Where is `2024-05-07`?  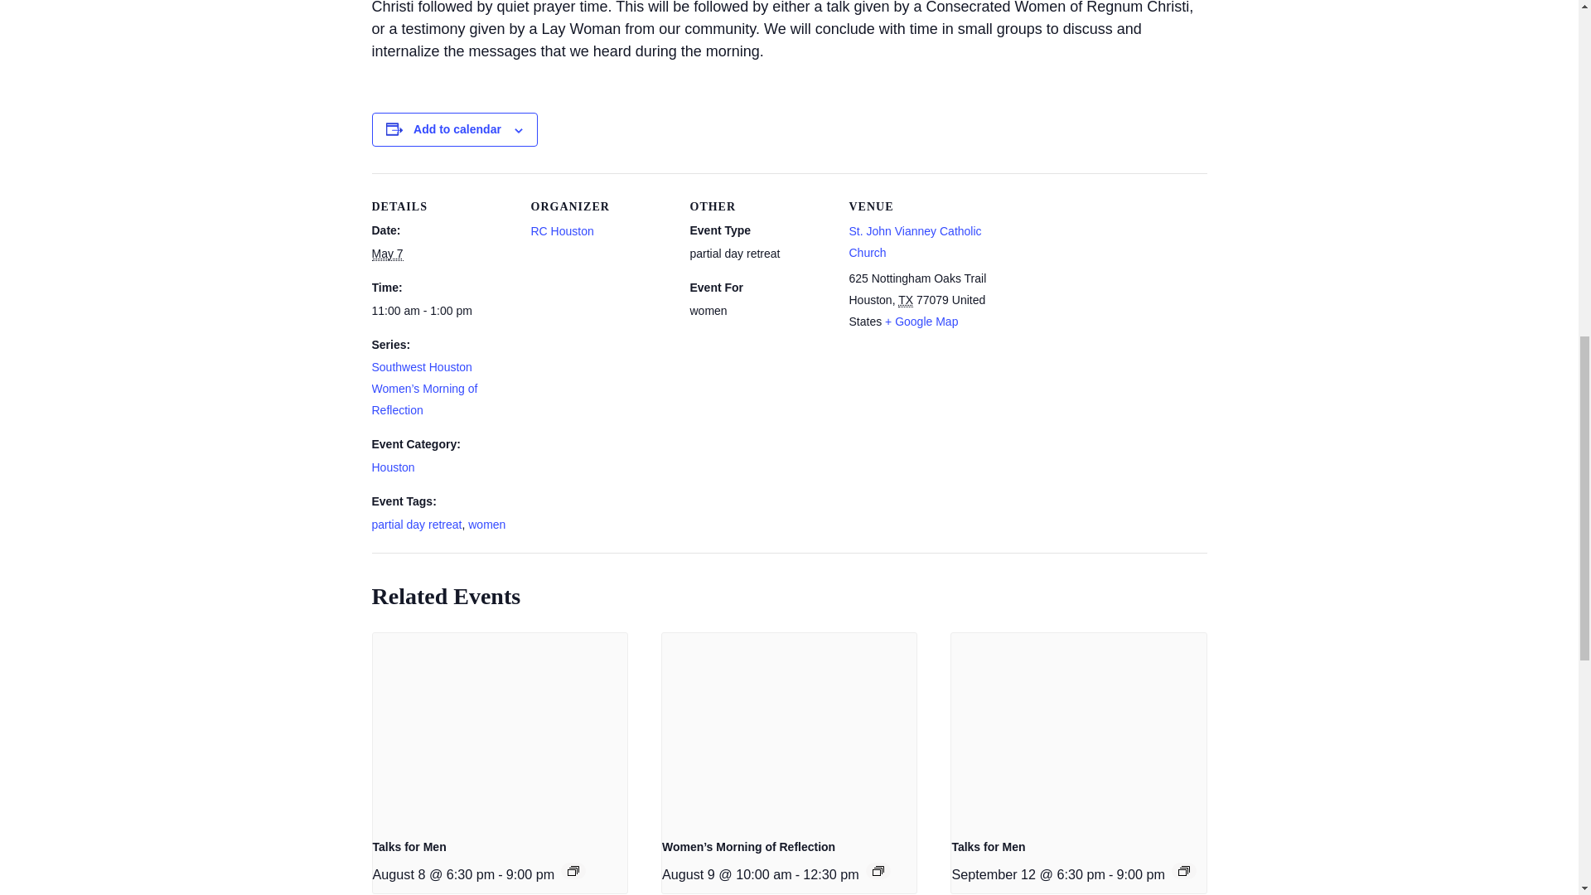 2024-05-07 is located at coordinates (386, 254).